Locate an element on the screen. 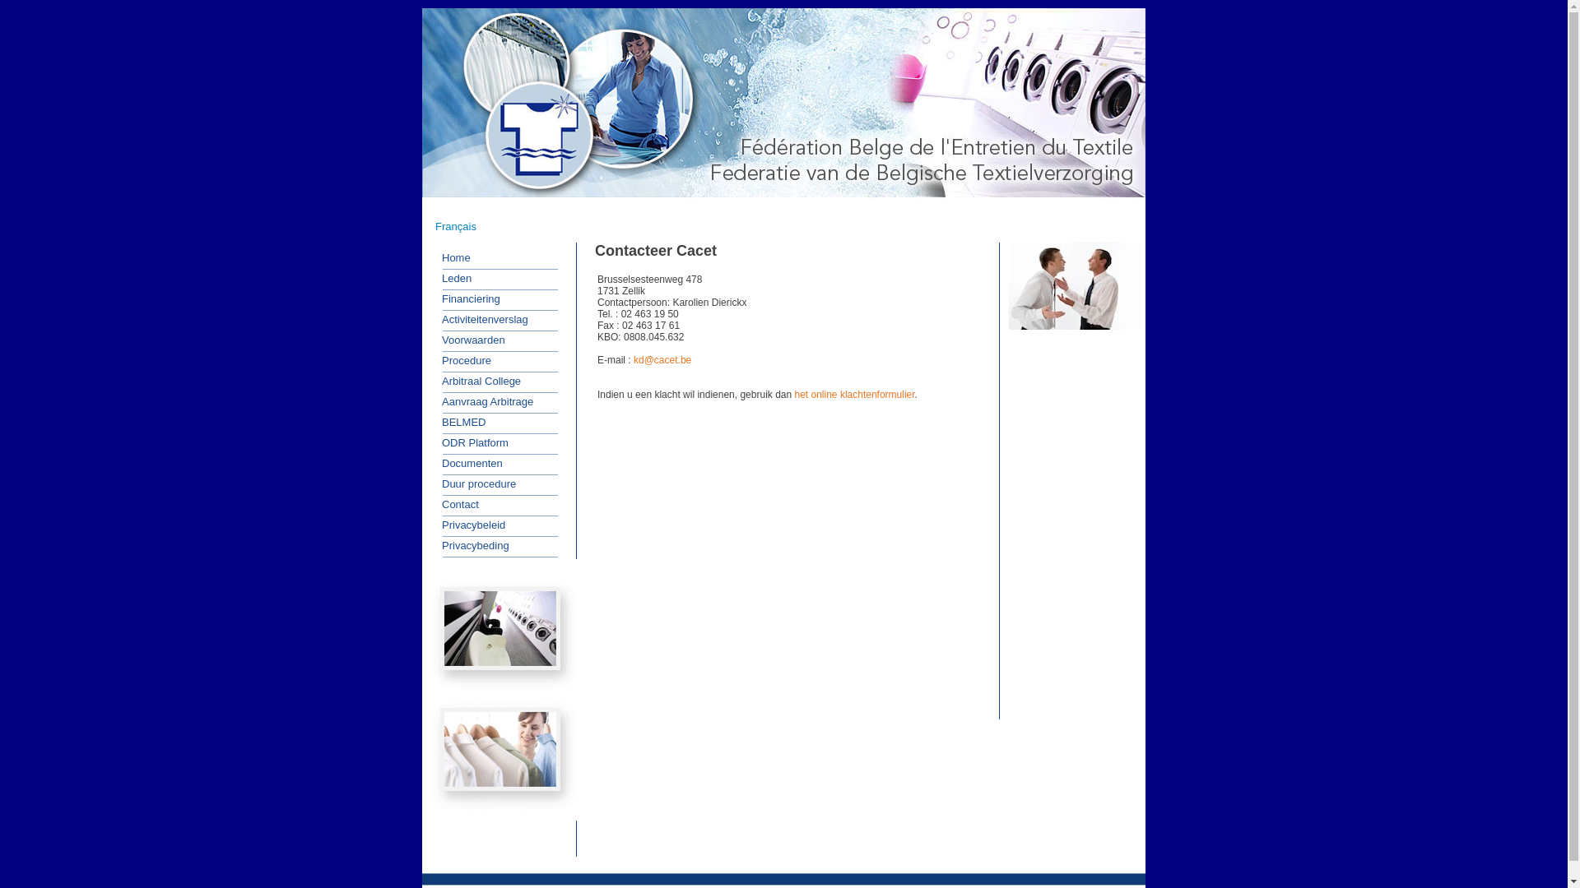  Privacybeding is located at coordinates (470, 545).